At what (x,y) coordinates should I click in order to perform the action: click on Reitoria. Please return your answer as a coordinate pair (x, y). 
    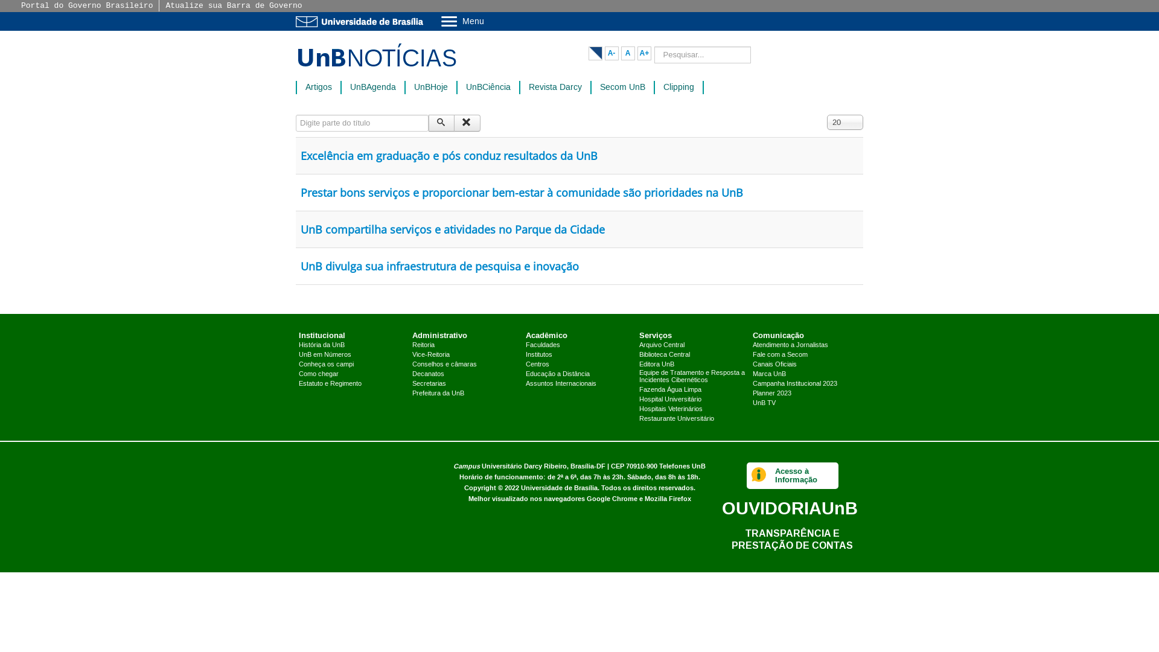
    Looking at the image, I should click on (424, 345).